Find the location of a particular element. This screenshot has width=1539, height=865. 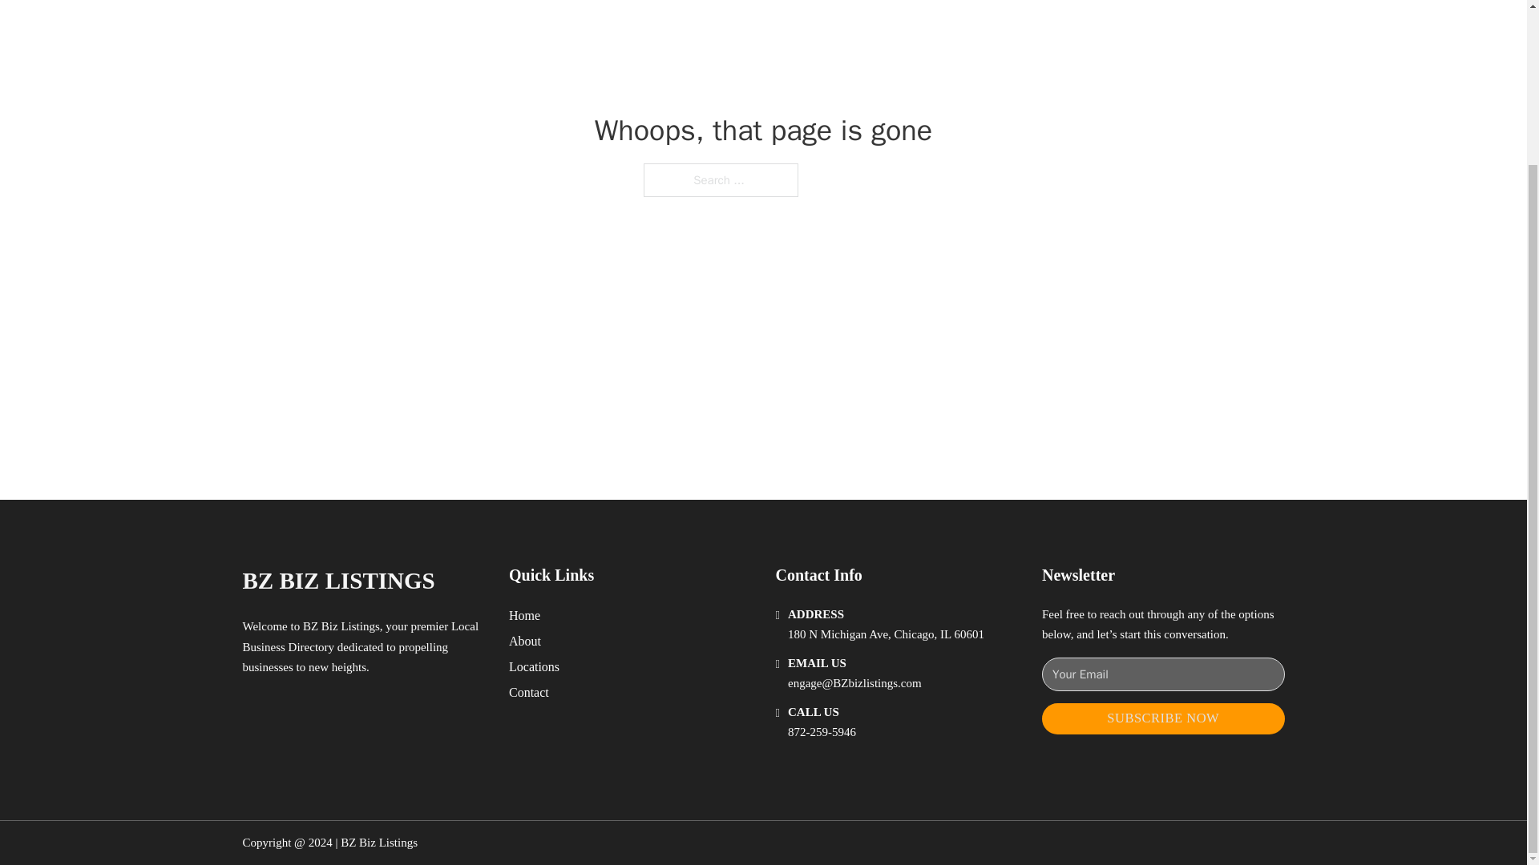

Locations is located at coordinates (534, 666).